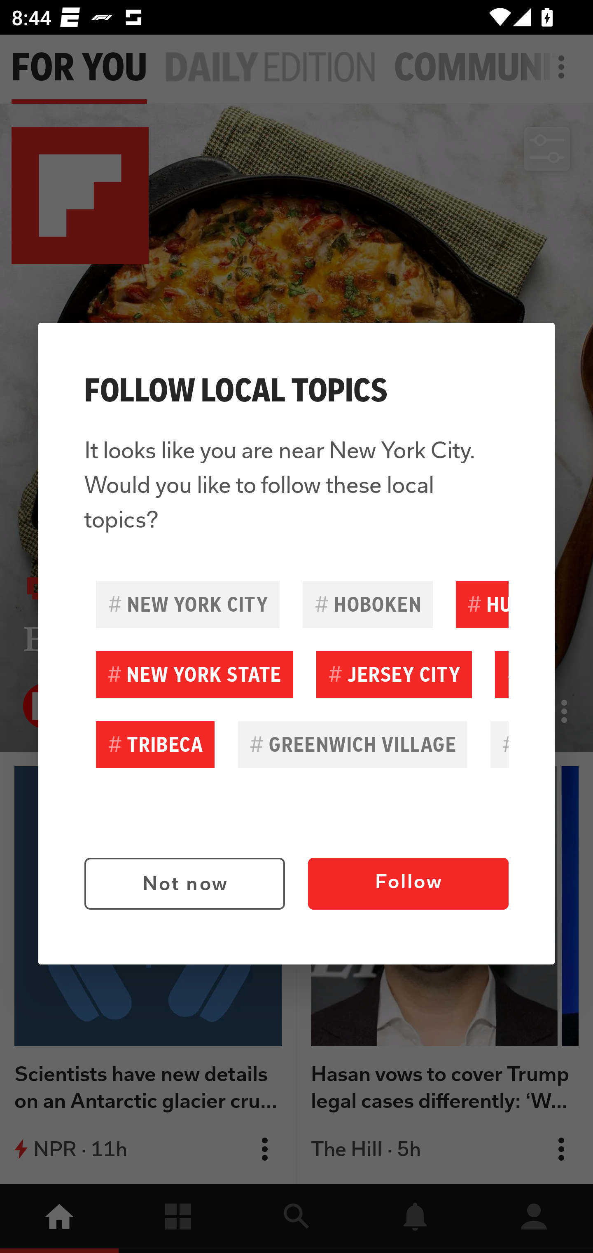 This screenshot has width=593, height=1253. What do you see at coordinates (194, 674) in the screenshot?
I see `# NEW YORK STATE` at bounding box center [194, 674].